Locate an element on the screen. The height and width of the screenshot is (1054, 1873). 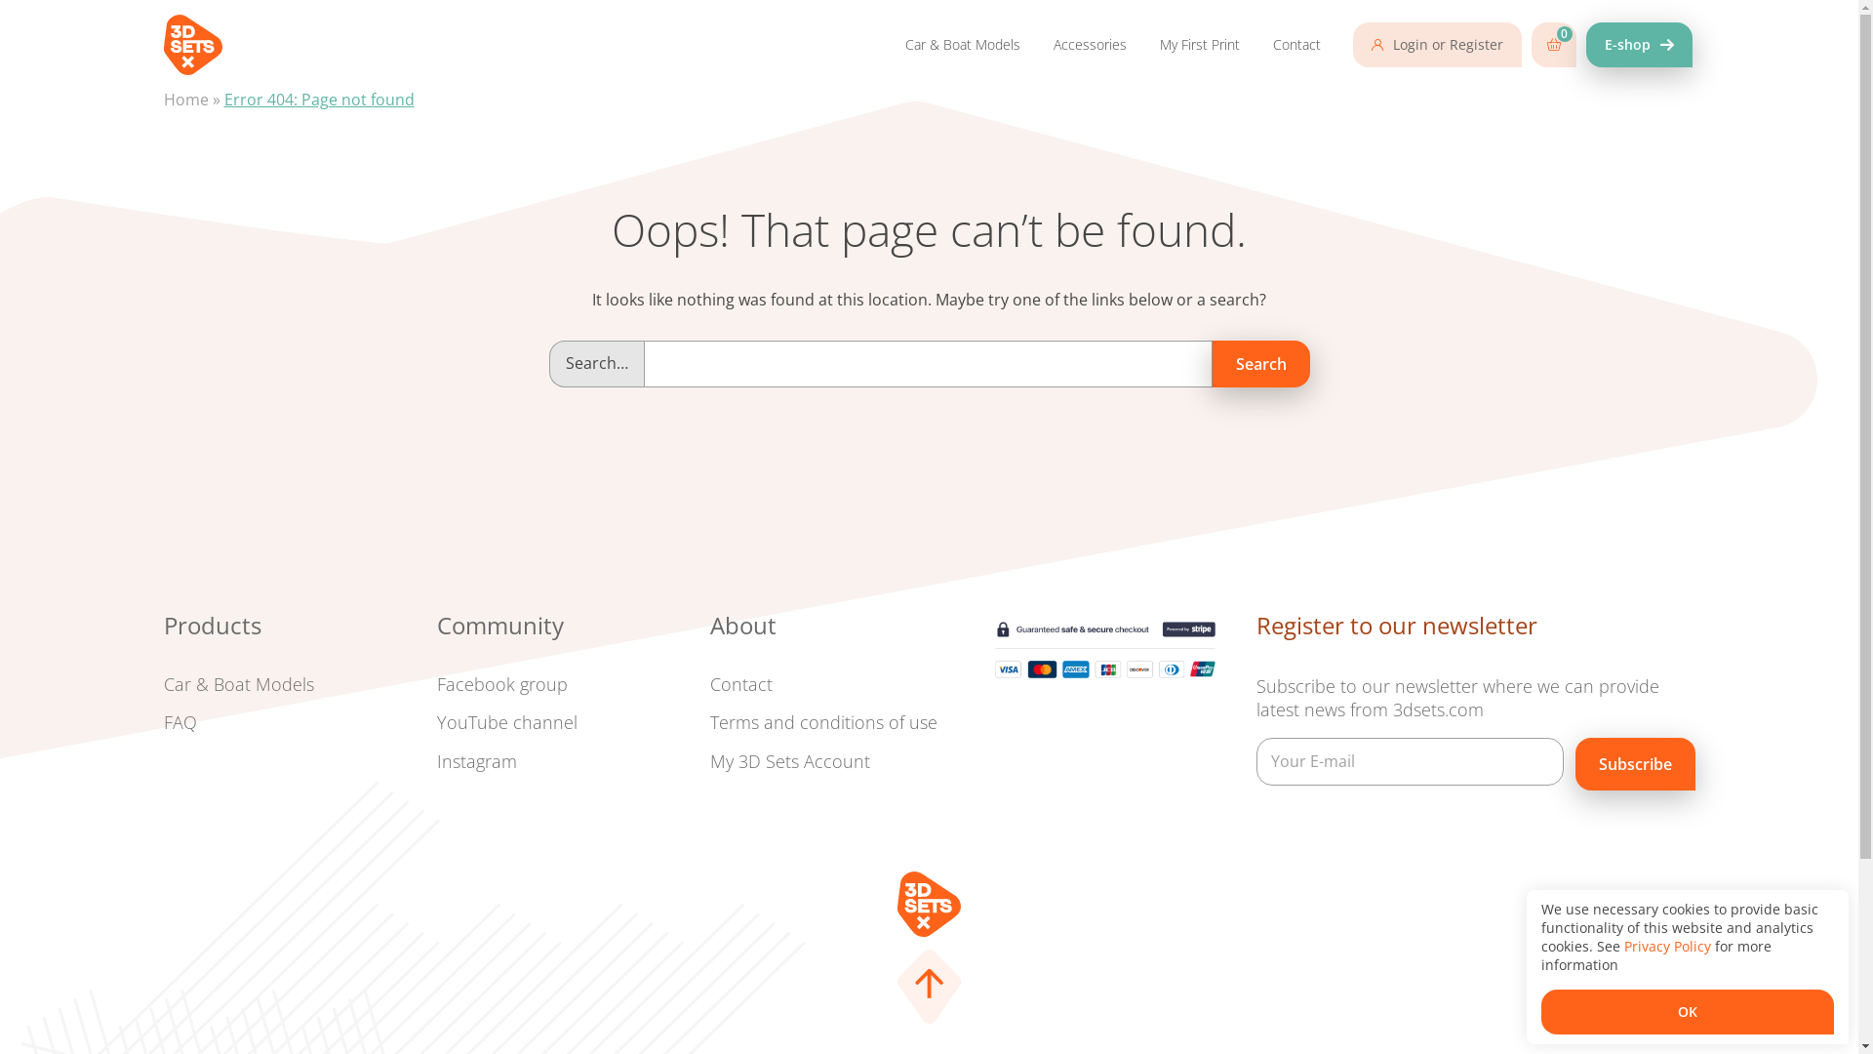
Car & Boat Models is located at coordinates (962, 45).